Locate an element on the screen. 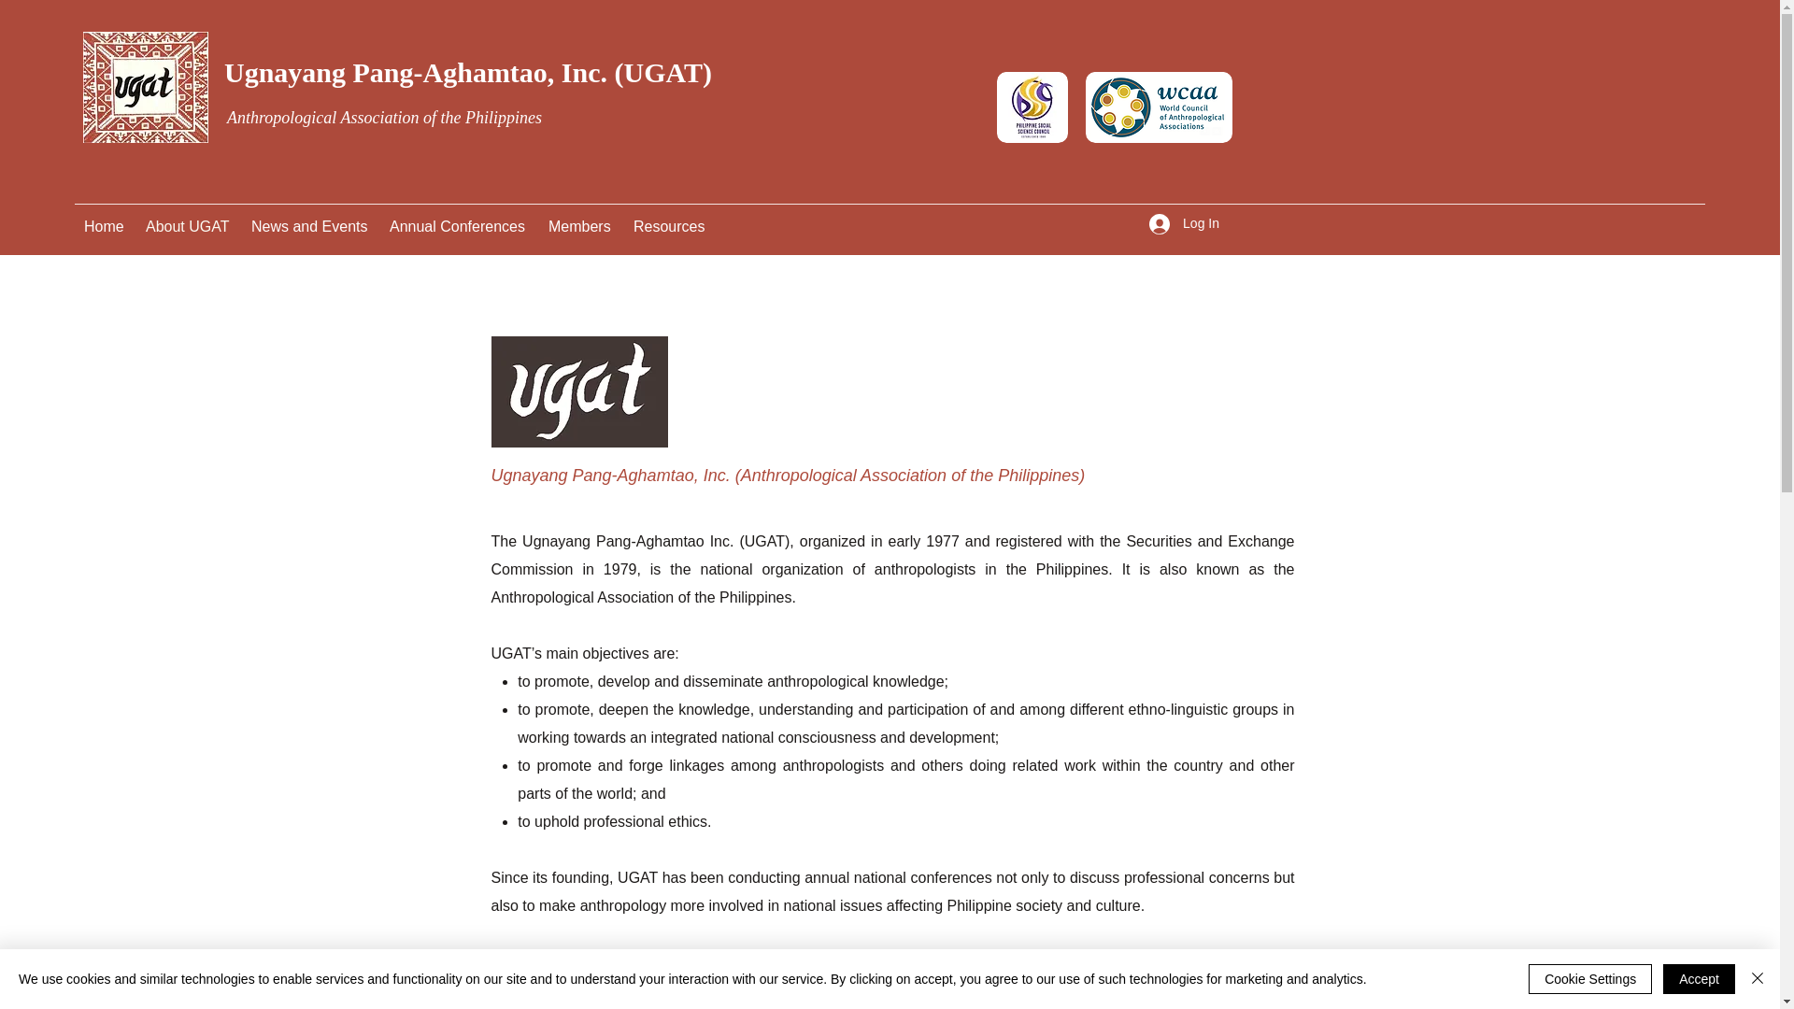  About UGAT is located at coordinates (189, 226).